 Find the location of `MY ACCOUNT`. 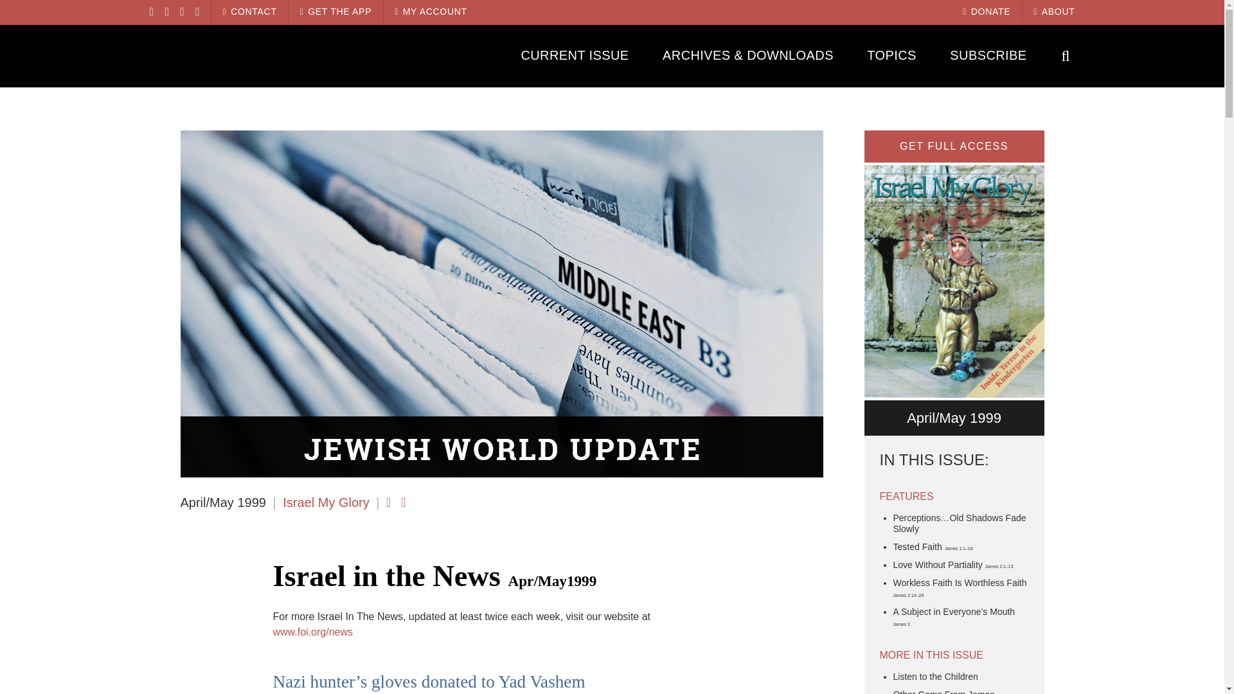

MY ACCOUNT is located at coordinates (431, 12).